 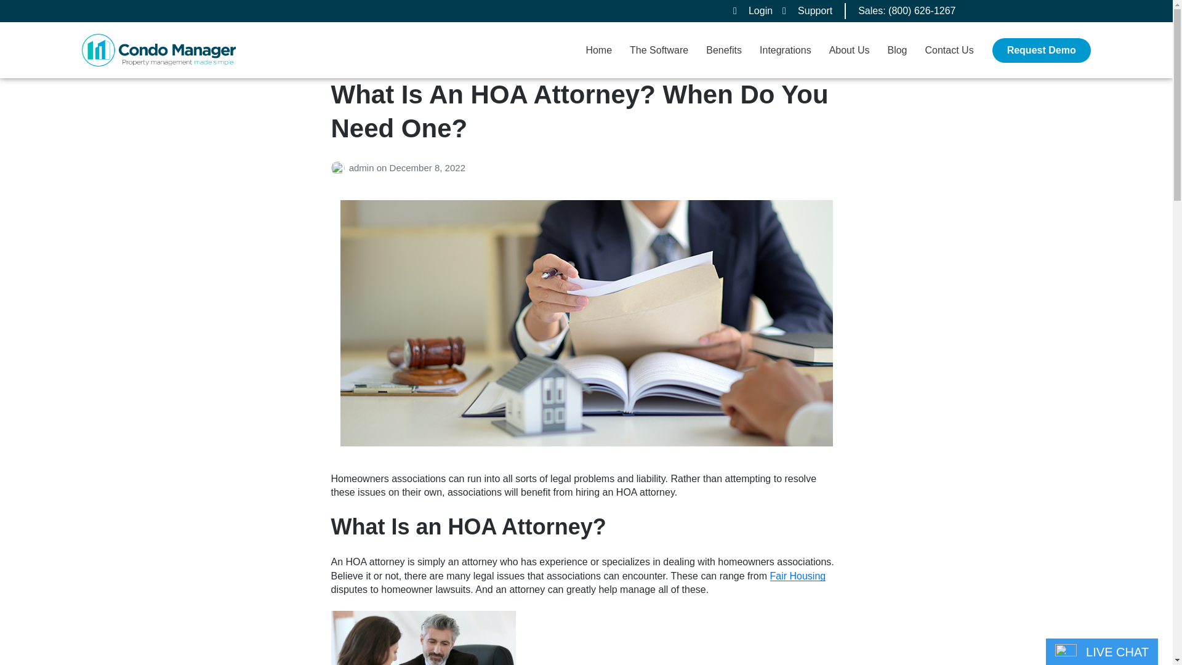 I want to click on Home, so click(x=598, y=50).